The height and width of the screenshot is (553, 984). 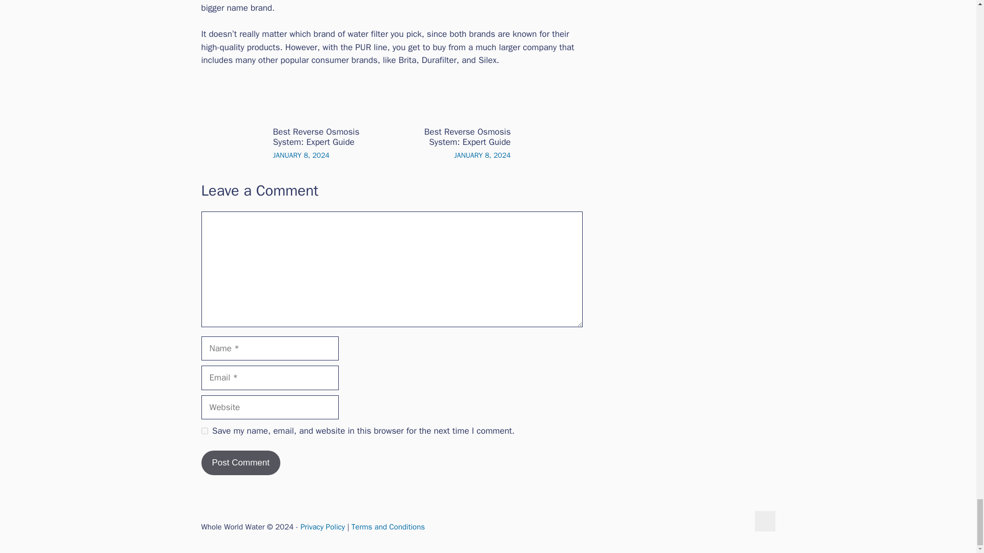 I want to click on yes, so click(x=204, y=430).